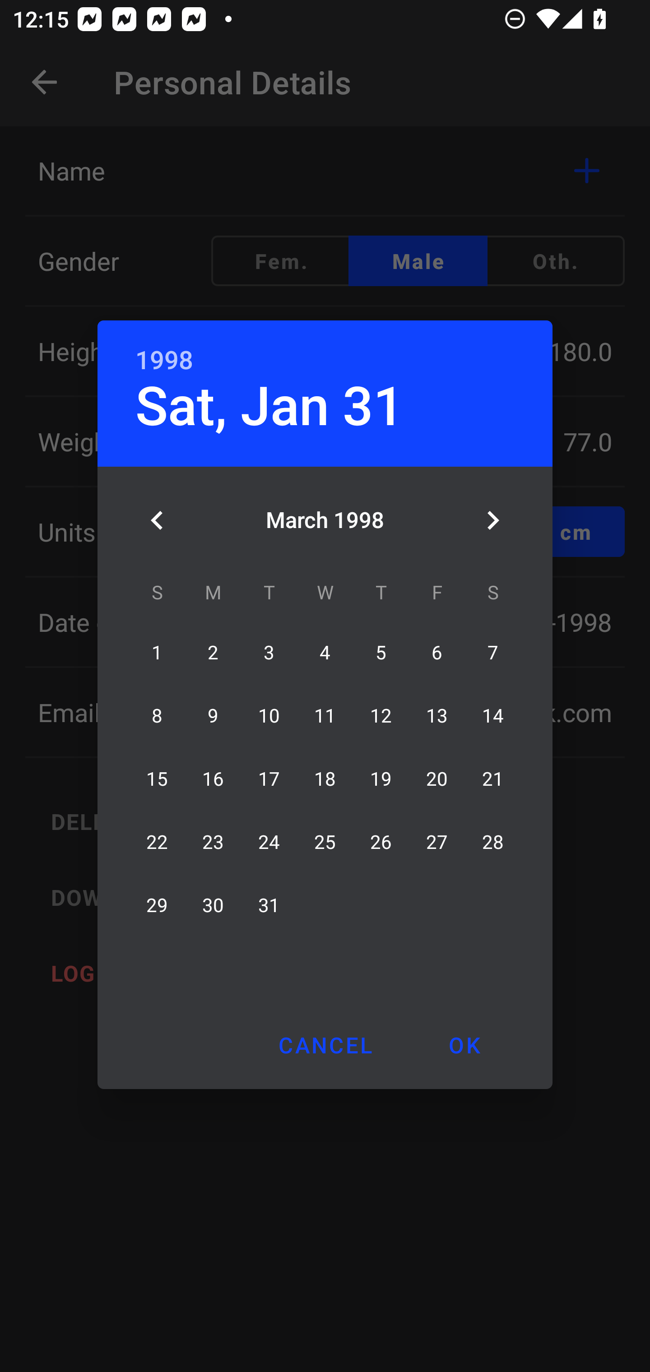  What do you see at coordinates (325, 653) in the screenshot?
I see `4 04 March 1998` at bounding box center [325, 653].